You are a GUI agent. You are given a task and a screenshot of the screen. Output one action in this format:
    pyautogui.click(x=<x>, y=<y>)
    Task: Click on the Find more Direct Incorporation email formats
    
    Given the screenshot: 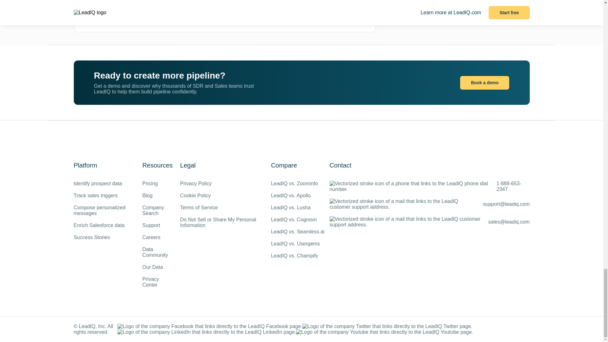 What is the action you would take?
    pyautogui.click(x=256, y=12)
    